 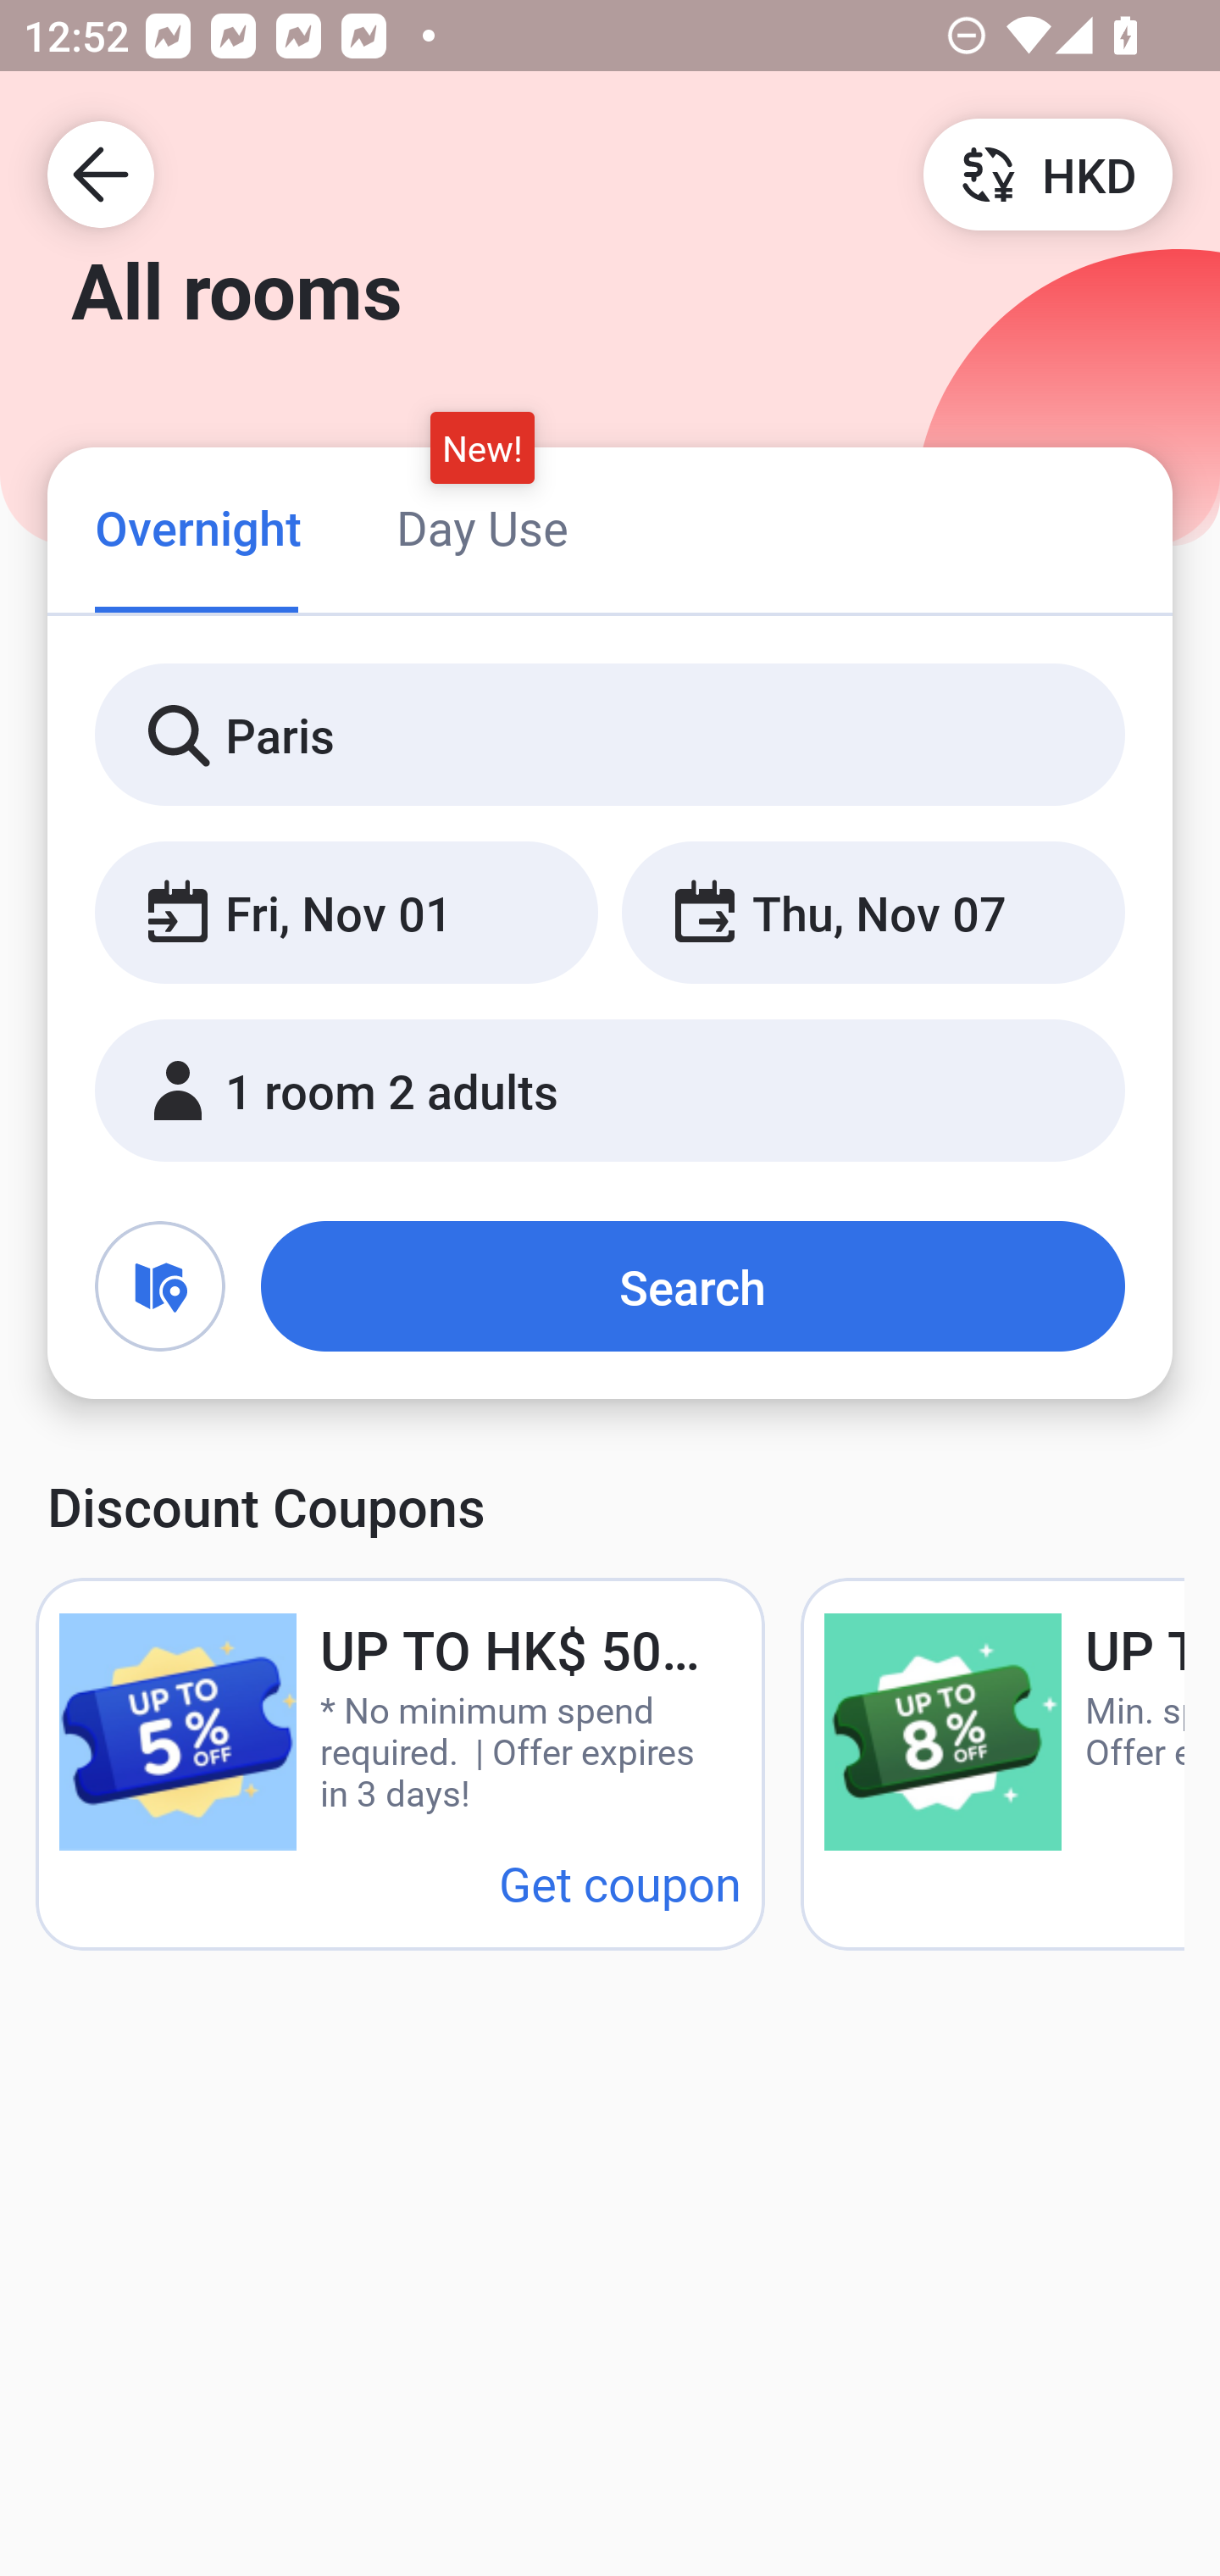 What do you see at coordinates (610, 1091) in the screenshot?
I see `1 room 2 adults` at bounding box center [610, 1091].